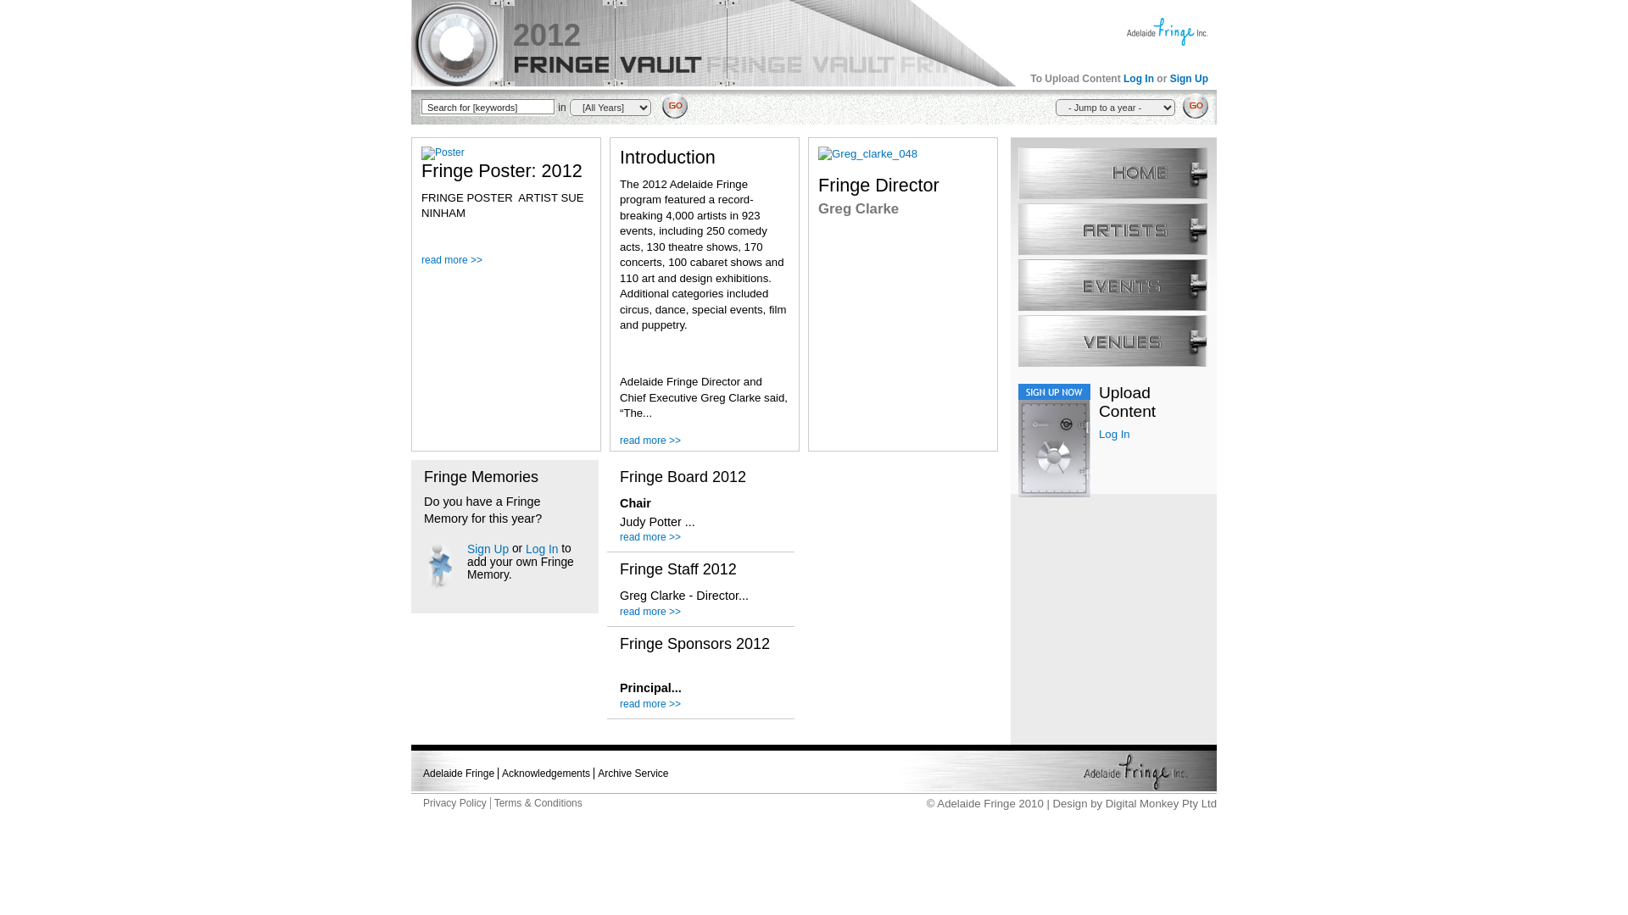  What do you see at coordinates (452, 260) in the screenshot?
I see `read more >>` at bounding box center [452, 260].